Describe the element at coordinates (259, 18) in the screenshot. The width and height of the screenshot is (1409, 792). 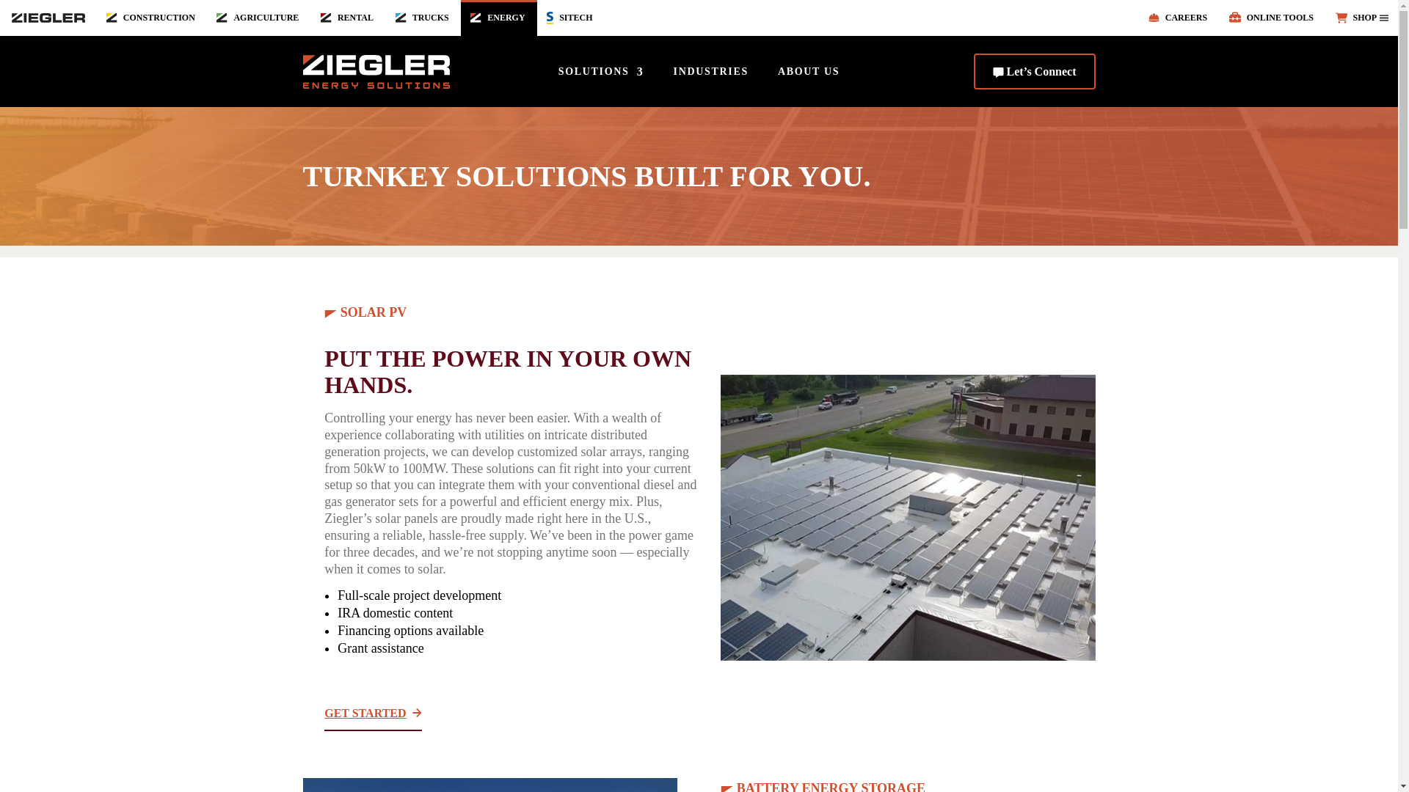
I see `AGRICULTURE` at that location.